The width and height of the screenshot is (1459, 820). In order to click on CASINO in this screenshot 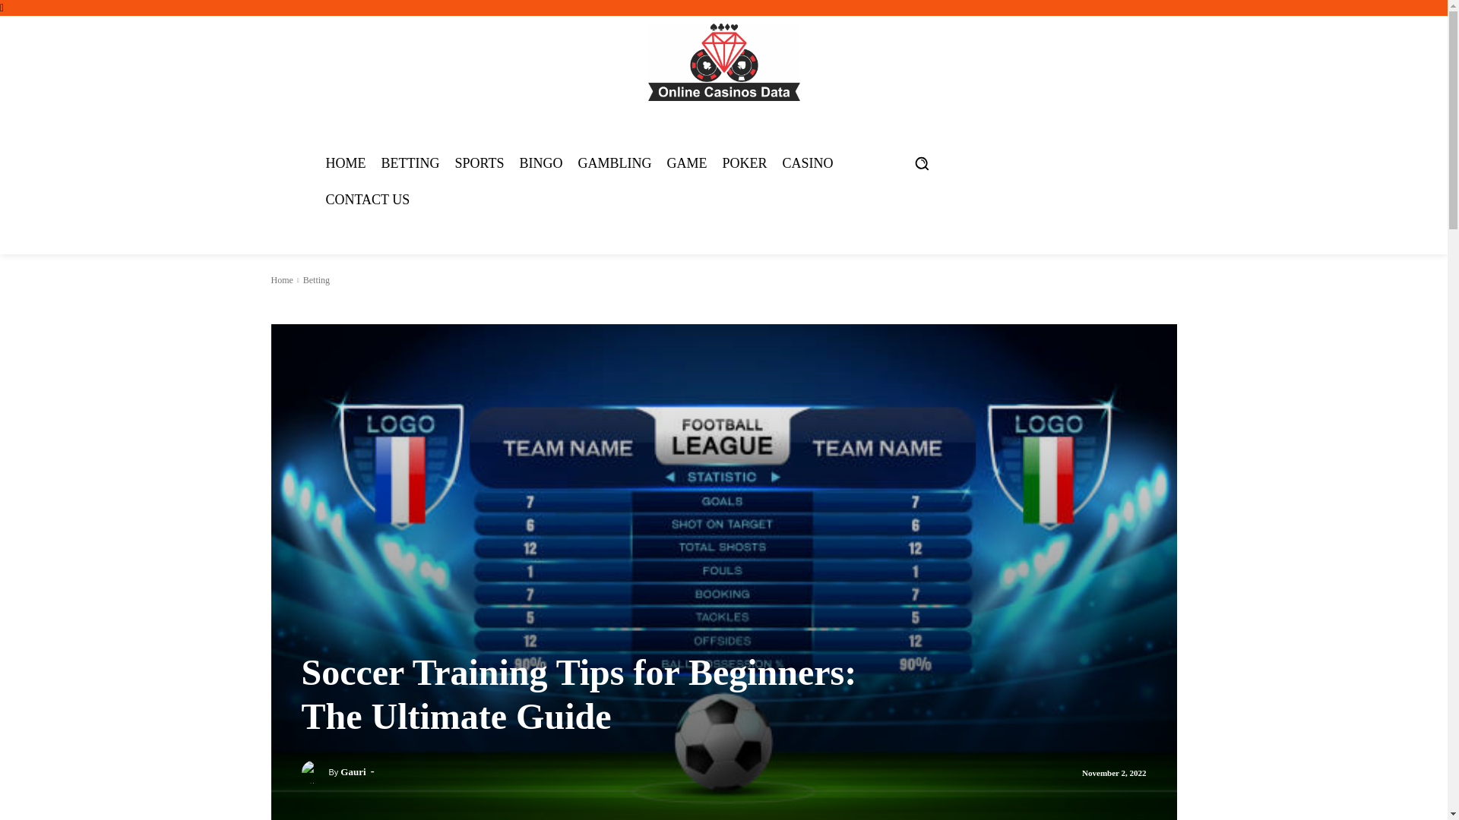, I will do `click(807, 162)`.